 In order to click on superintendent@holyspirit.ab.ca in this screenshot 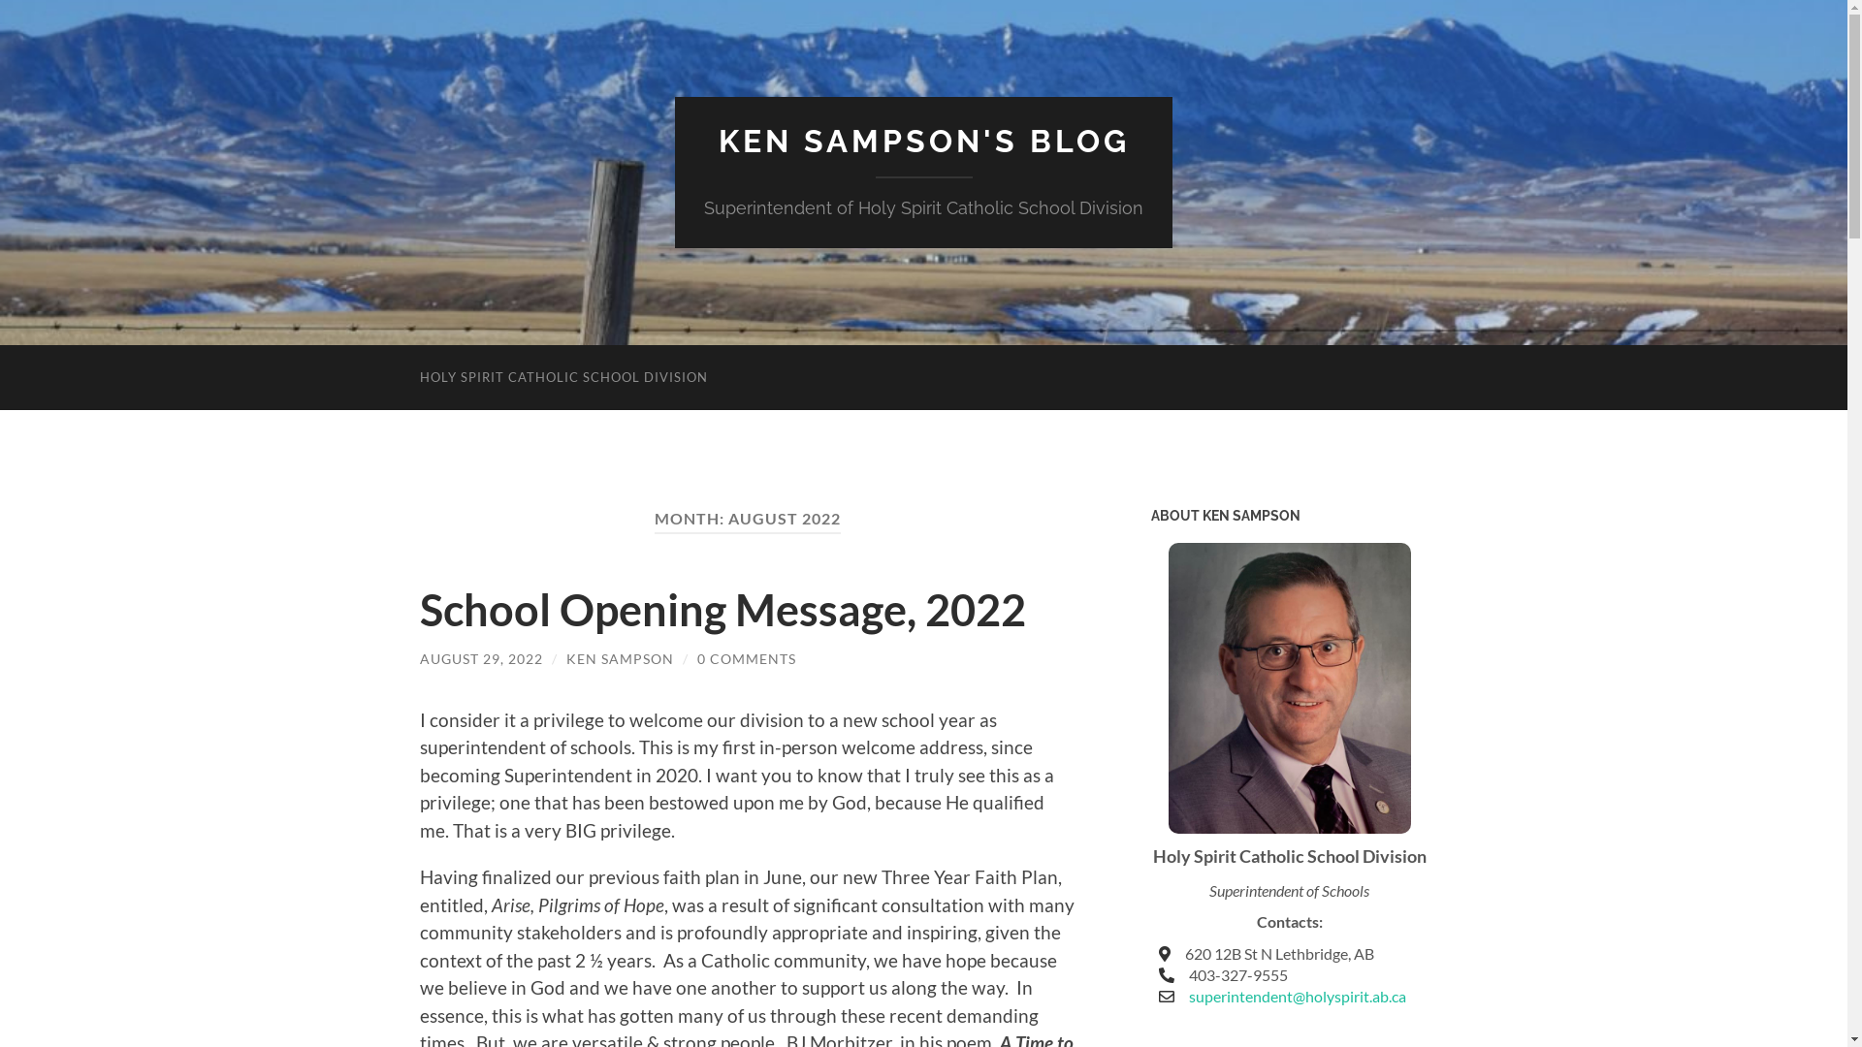, I will do `click(1298, 996)`.